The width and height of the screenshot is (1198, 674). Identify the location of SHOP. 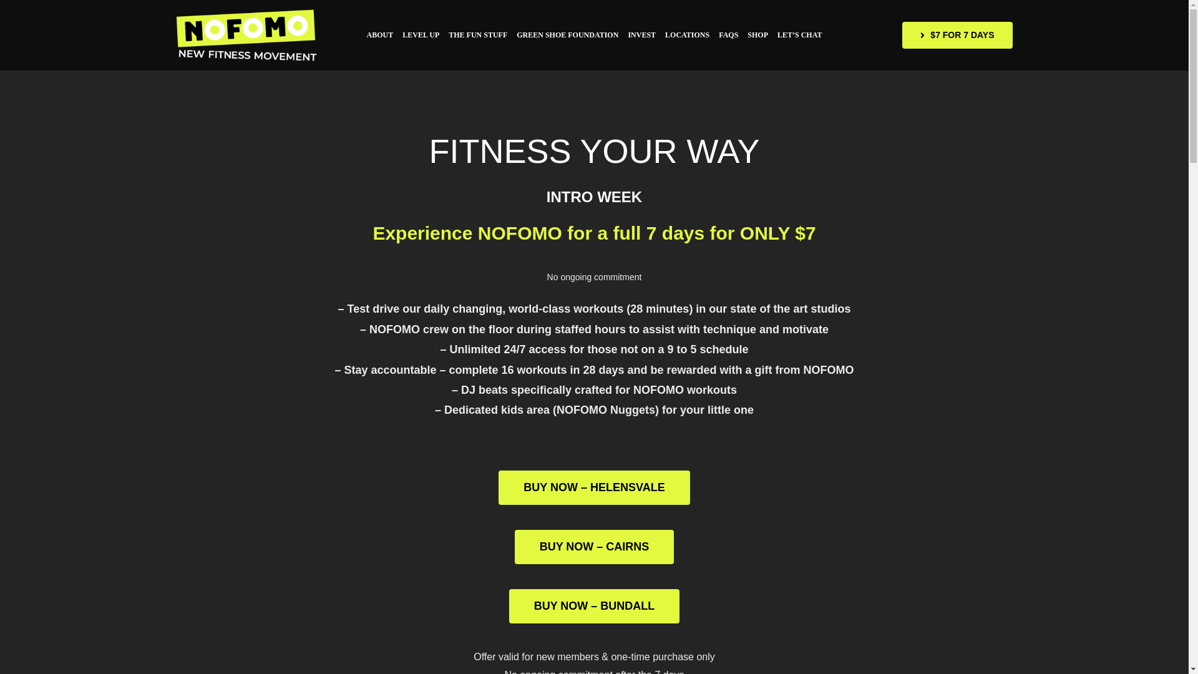
(757, 35).